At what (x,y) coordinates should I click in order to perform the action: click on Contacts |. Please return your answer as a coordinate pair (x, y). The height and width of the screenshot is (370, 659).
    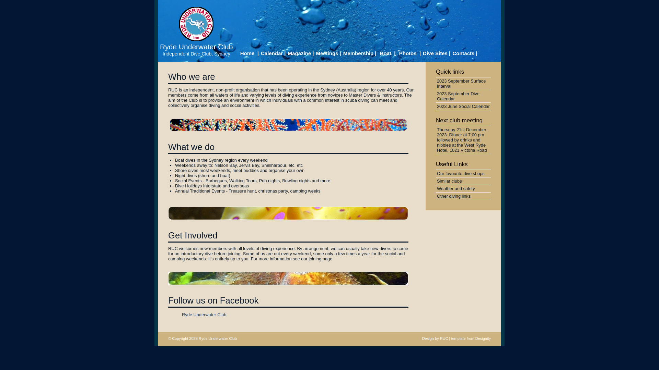
    Looking at the image, I should click on (465, 54).